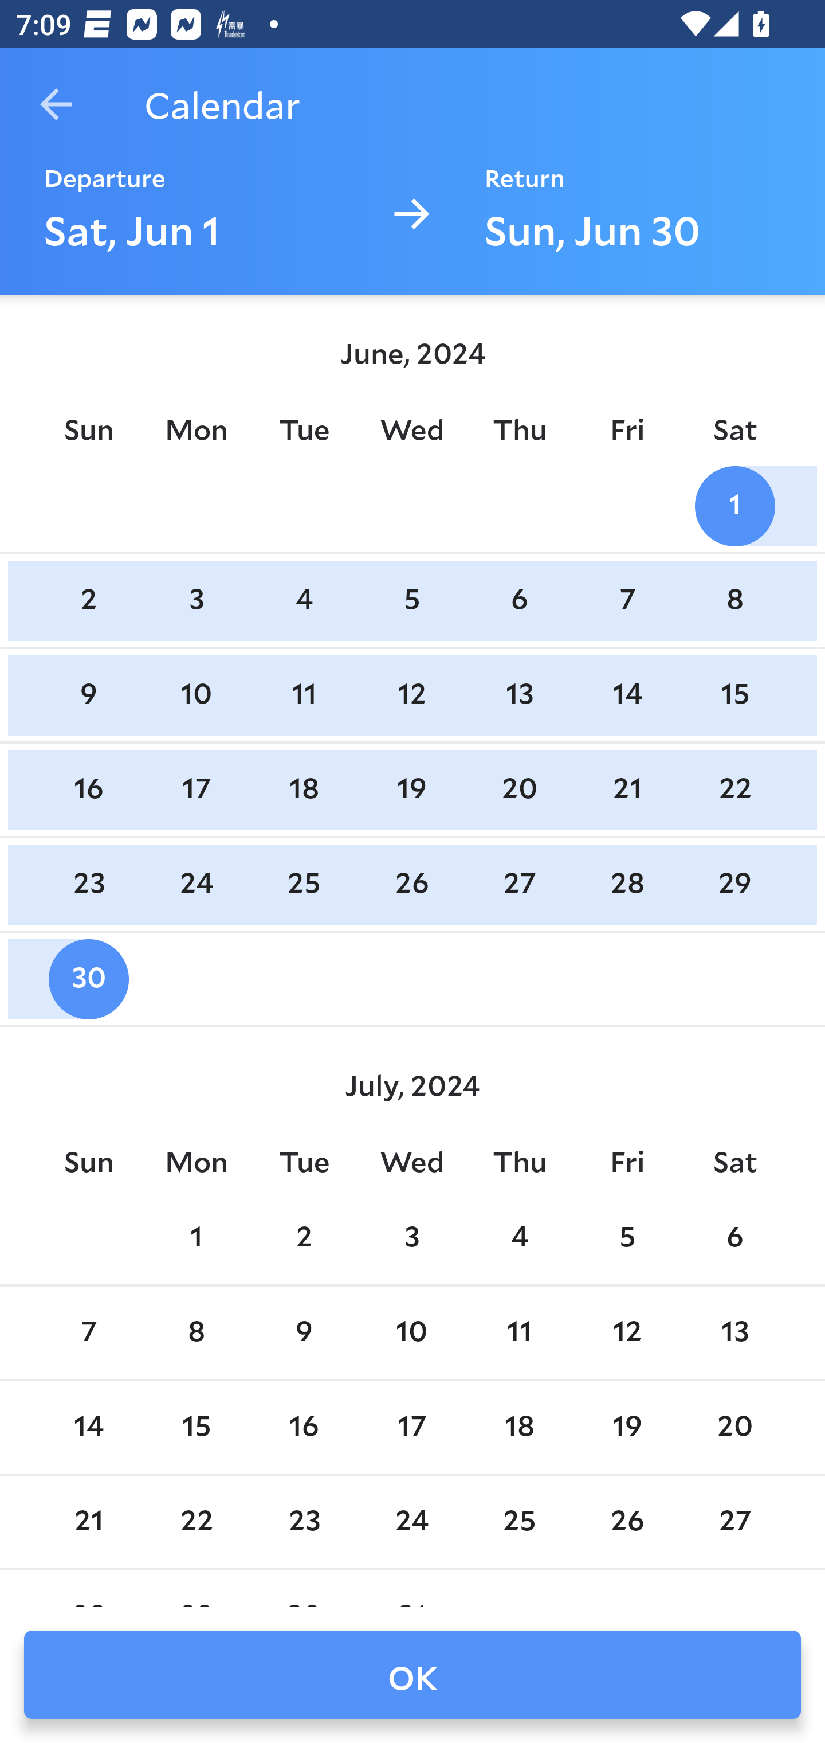  What do you see at coordinates (734, 695) in the screenshot?
I see `15` at bounding box center [734, 695].